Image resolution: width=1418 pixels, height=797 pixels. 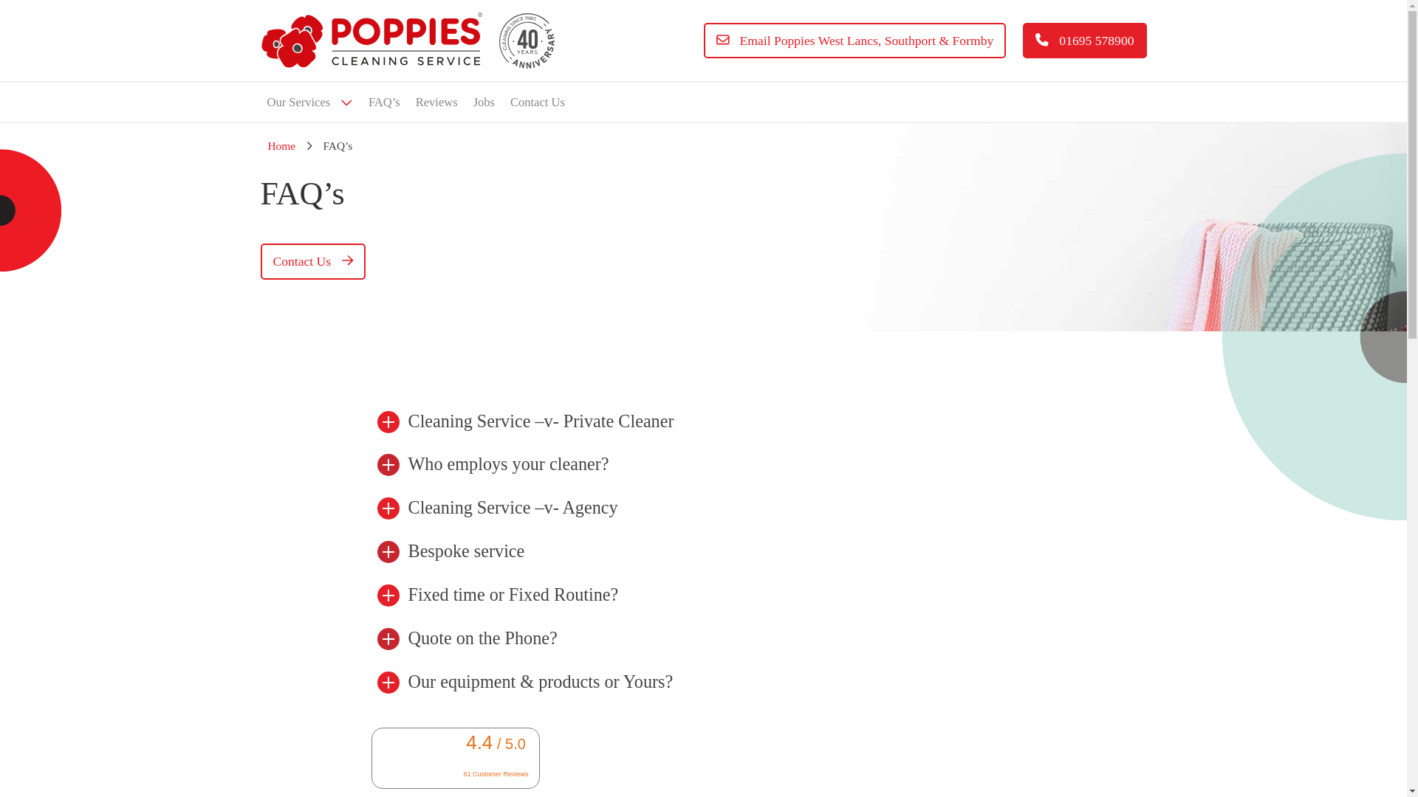 What do you see at coordinates (437, 102) in the screenshot?
I see `Reviews` at bounding box center [437, 102].